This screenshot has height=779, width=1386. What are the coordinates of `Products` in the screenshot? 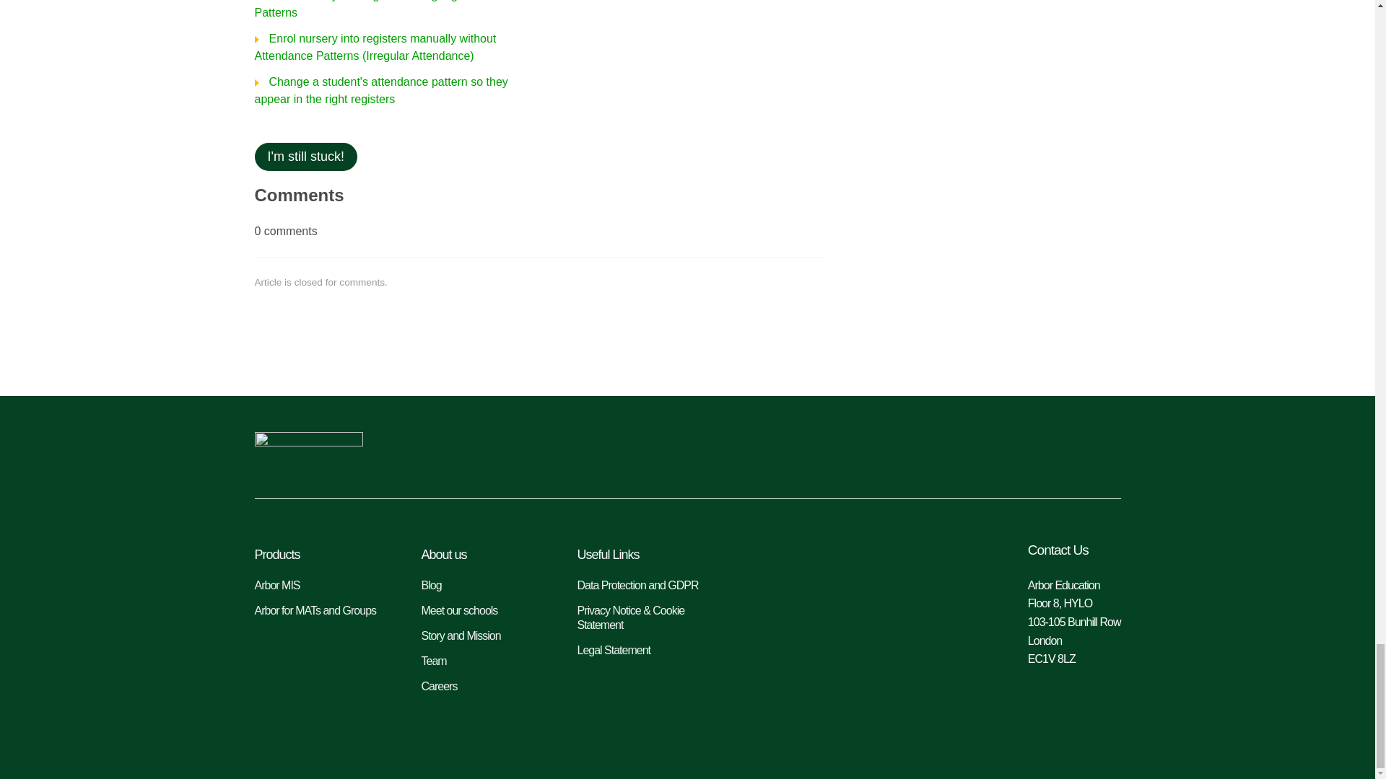 It's located at (323, 554).